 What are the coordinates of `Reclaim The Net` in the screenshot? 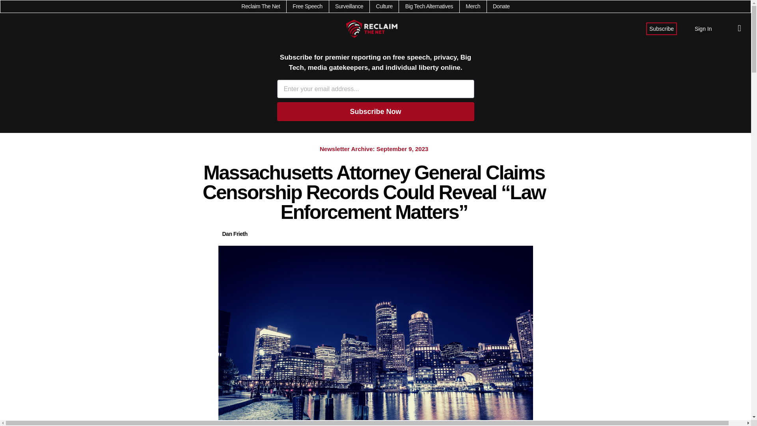 It's located at (261, 6).